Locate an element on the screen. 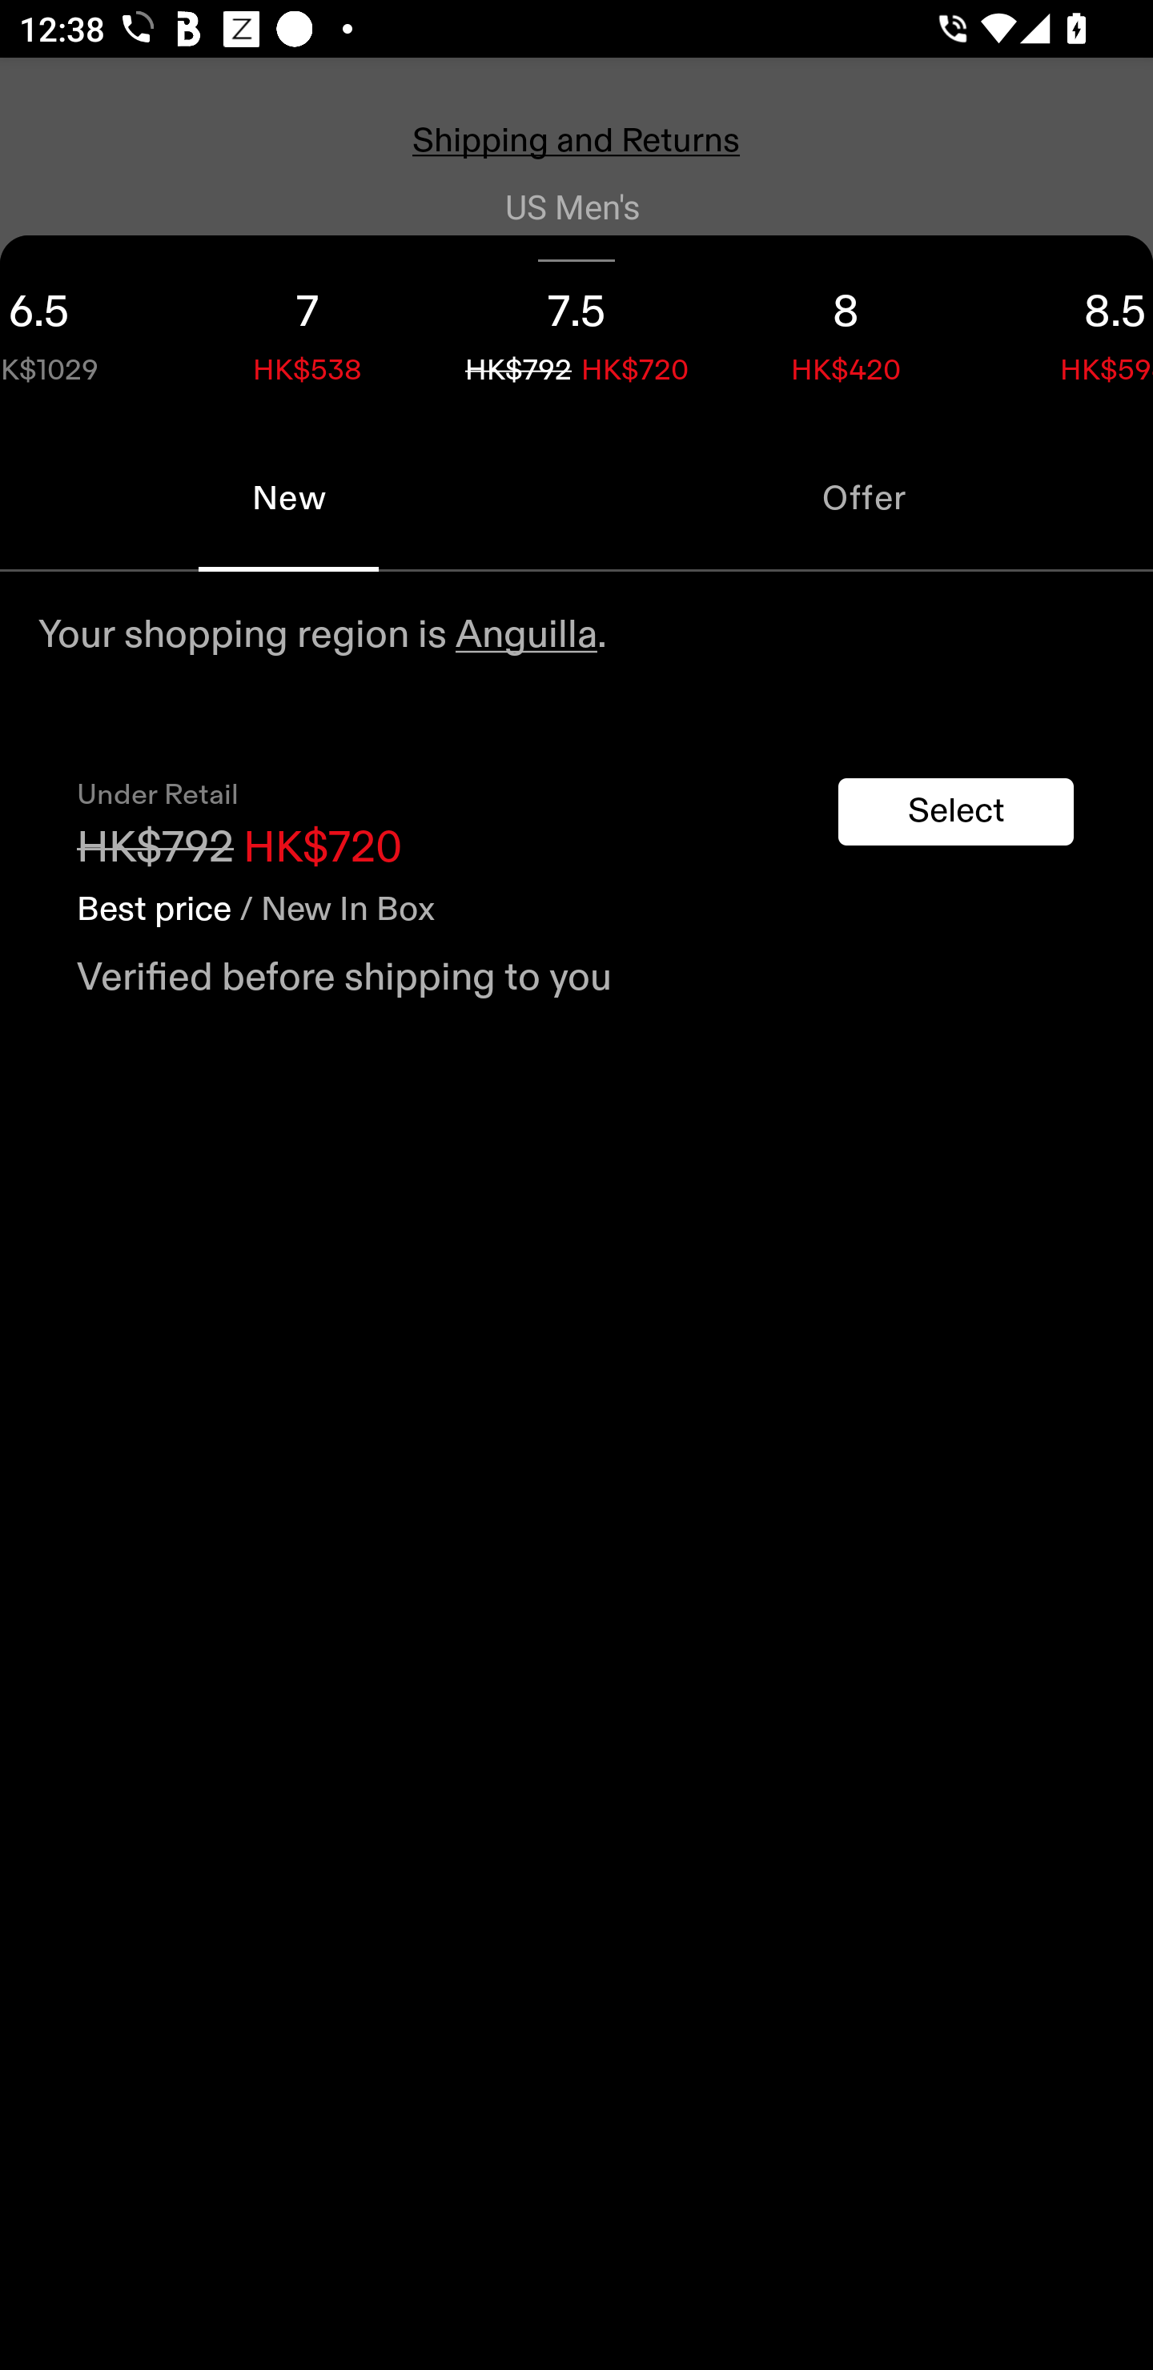 This screenshot has width=1153, height=2370. Select is located at coordinates (956, 811).